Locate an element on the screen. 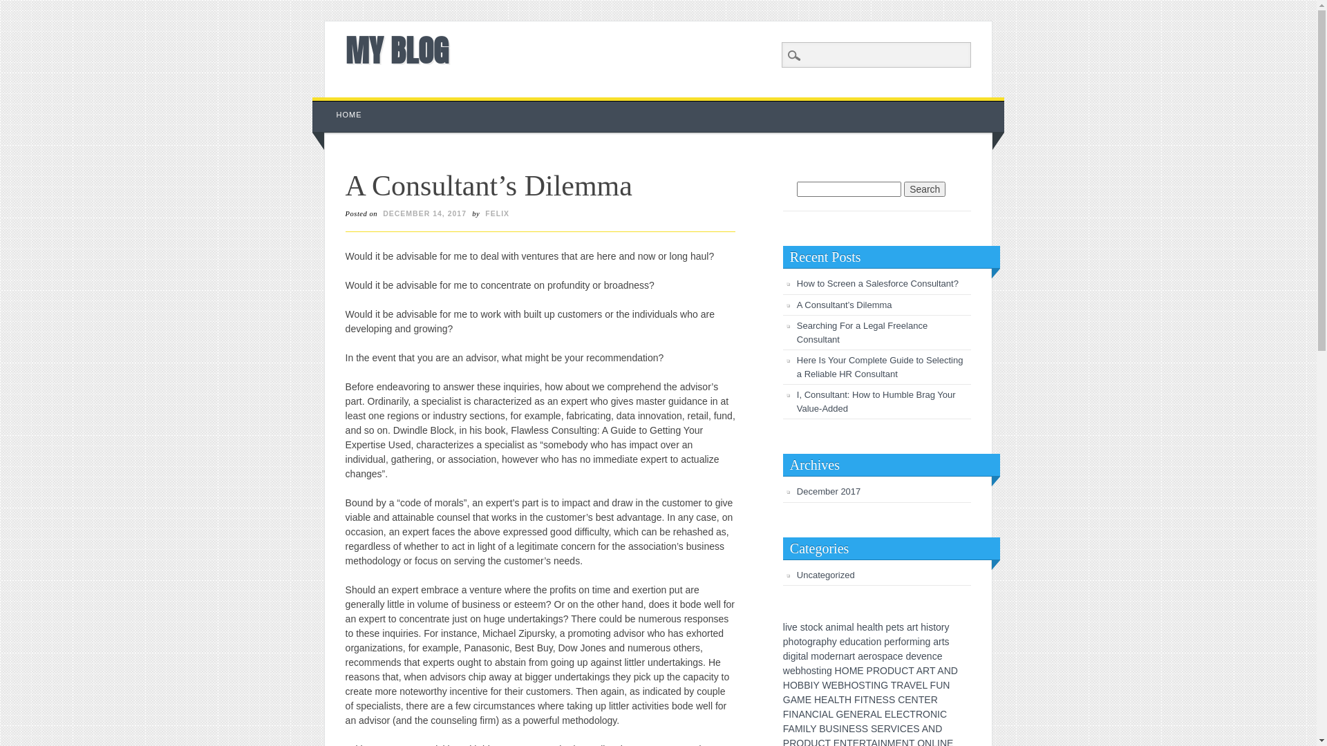 Image resolution: width=1327 pixels, height=746 pixels. S is located at coordinates (916, 729).